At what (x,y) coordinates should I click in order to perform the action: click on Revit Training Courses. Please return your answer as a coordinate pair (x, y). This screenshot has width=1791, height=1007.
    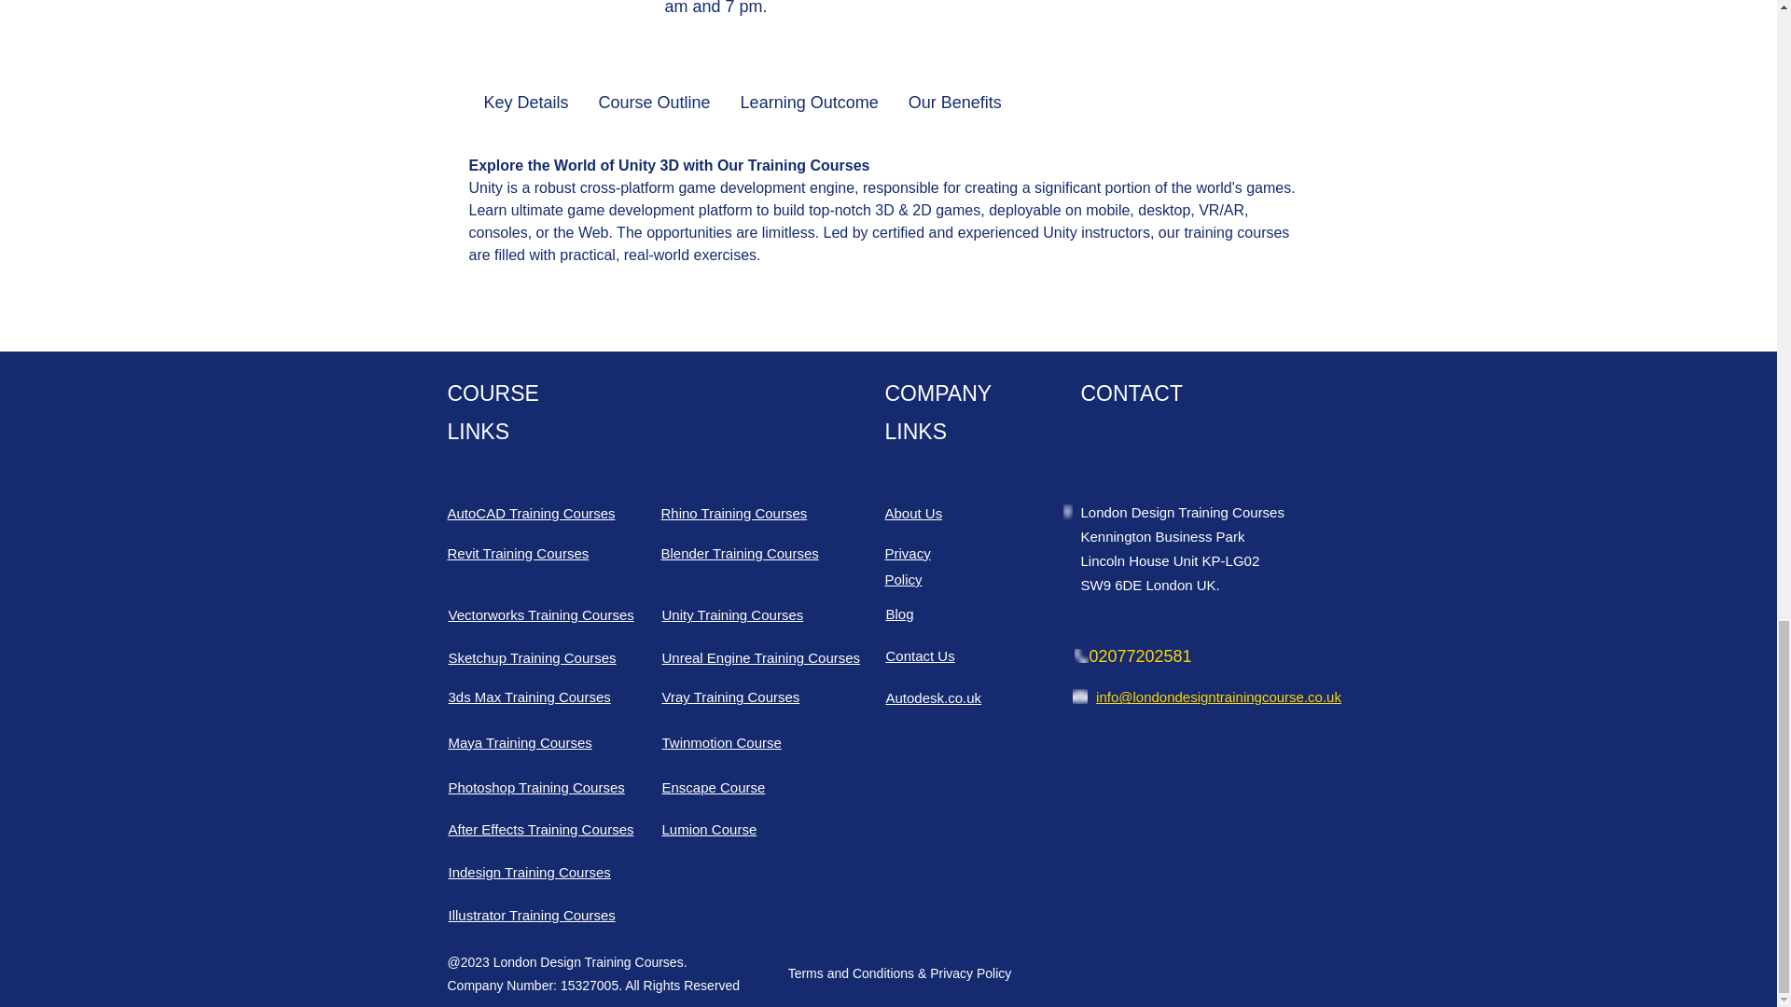
    Looking at the image, I should click on (519, 553).